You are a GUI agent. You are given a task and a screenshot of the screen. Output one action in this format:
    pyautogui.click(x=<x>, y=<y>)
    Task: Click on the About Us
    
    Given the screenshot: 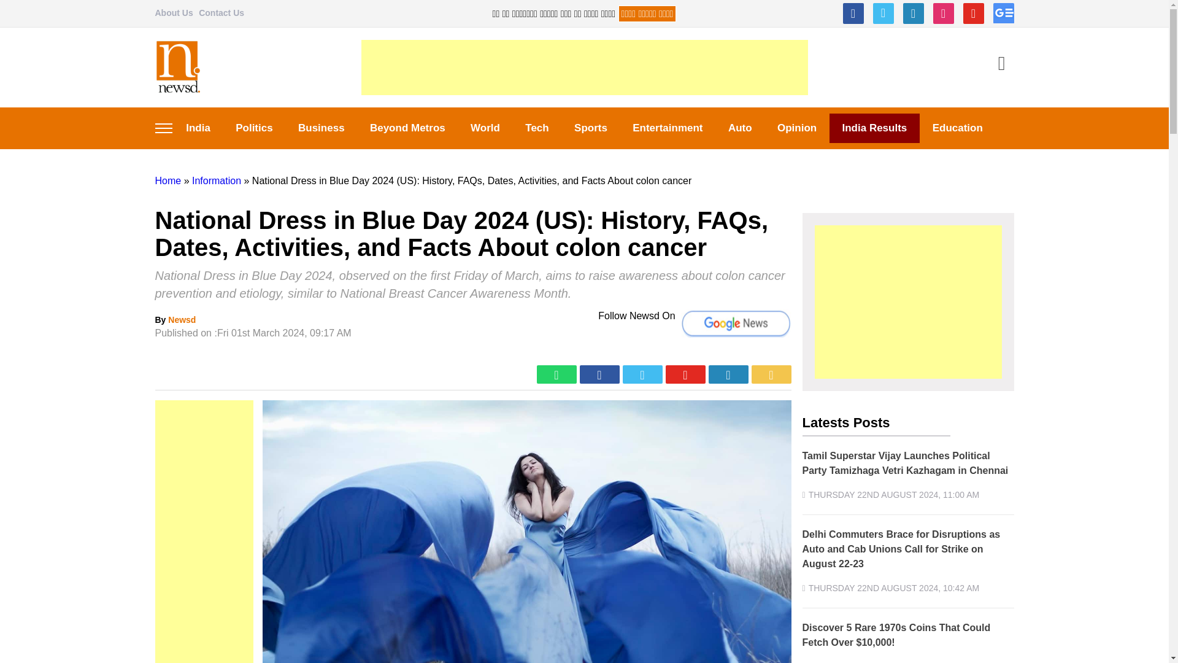 What is the action you would take?
    pyautogui.click(x=173, y=12)
    